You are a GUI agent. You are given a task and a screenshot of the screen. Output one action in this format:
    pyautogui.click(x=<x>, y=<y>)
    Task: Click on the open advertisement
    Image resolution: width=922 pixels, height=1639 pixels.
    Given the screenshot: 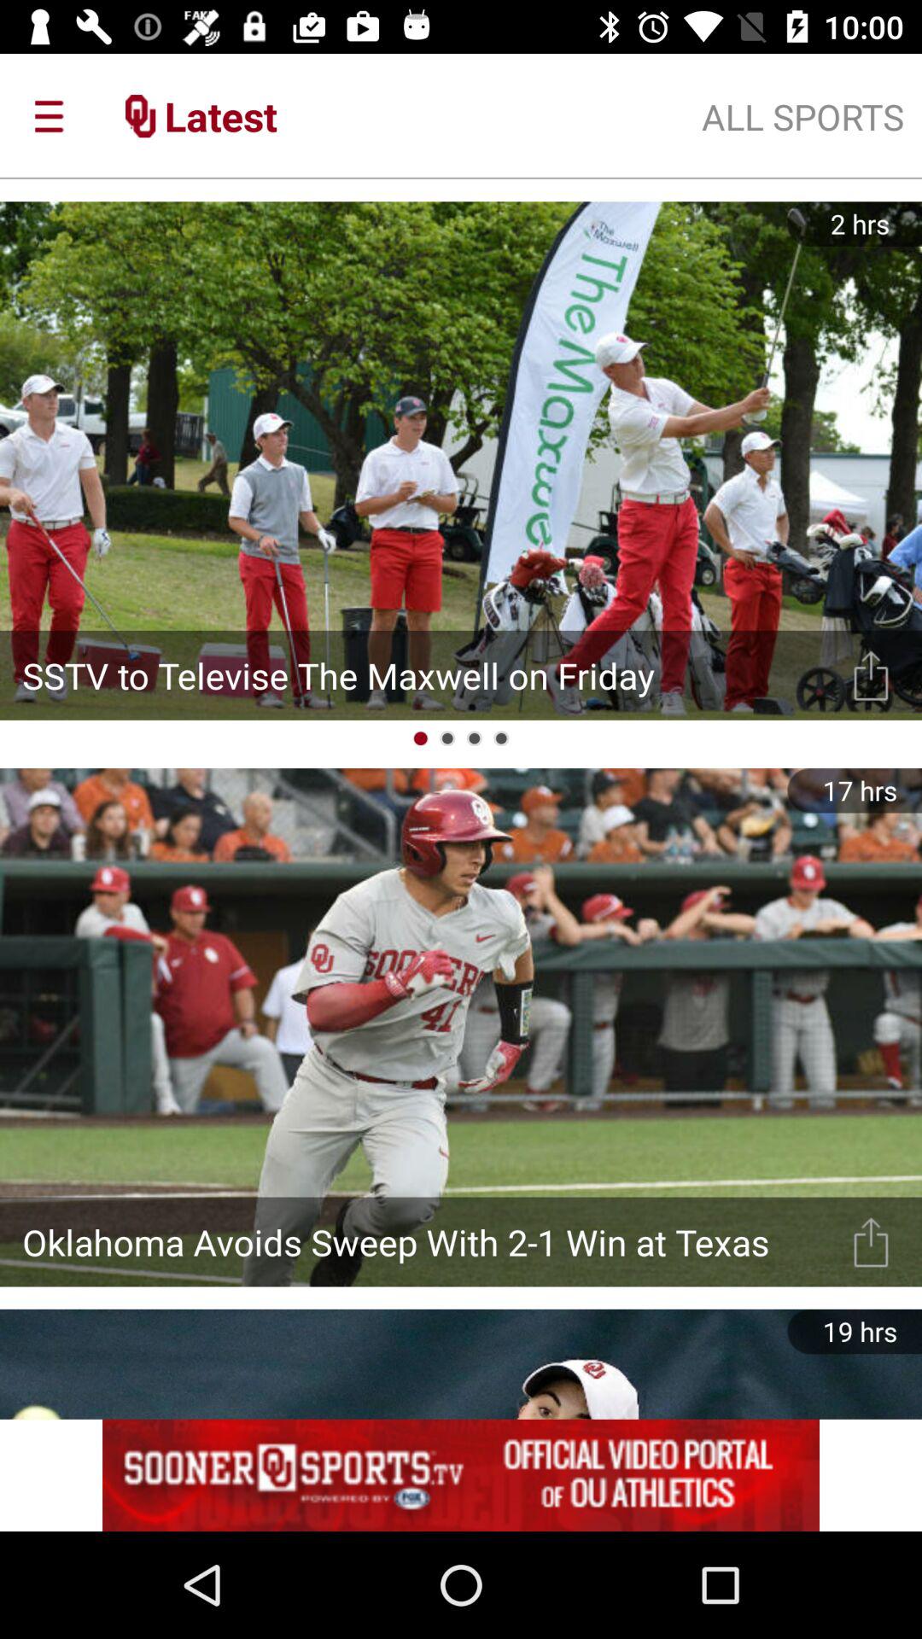 What is the action you would take?
    pyautogui.click(x=461, y=1475)
    